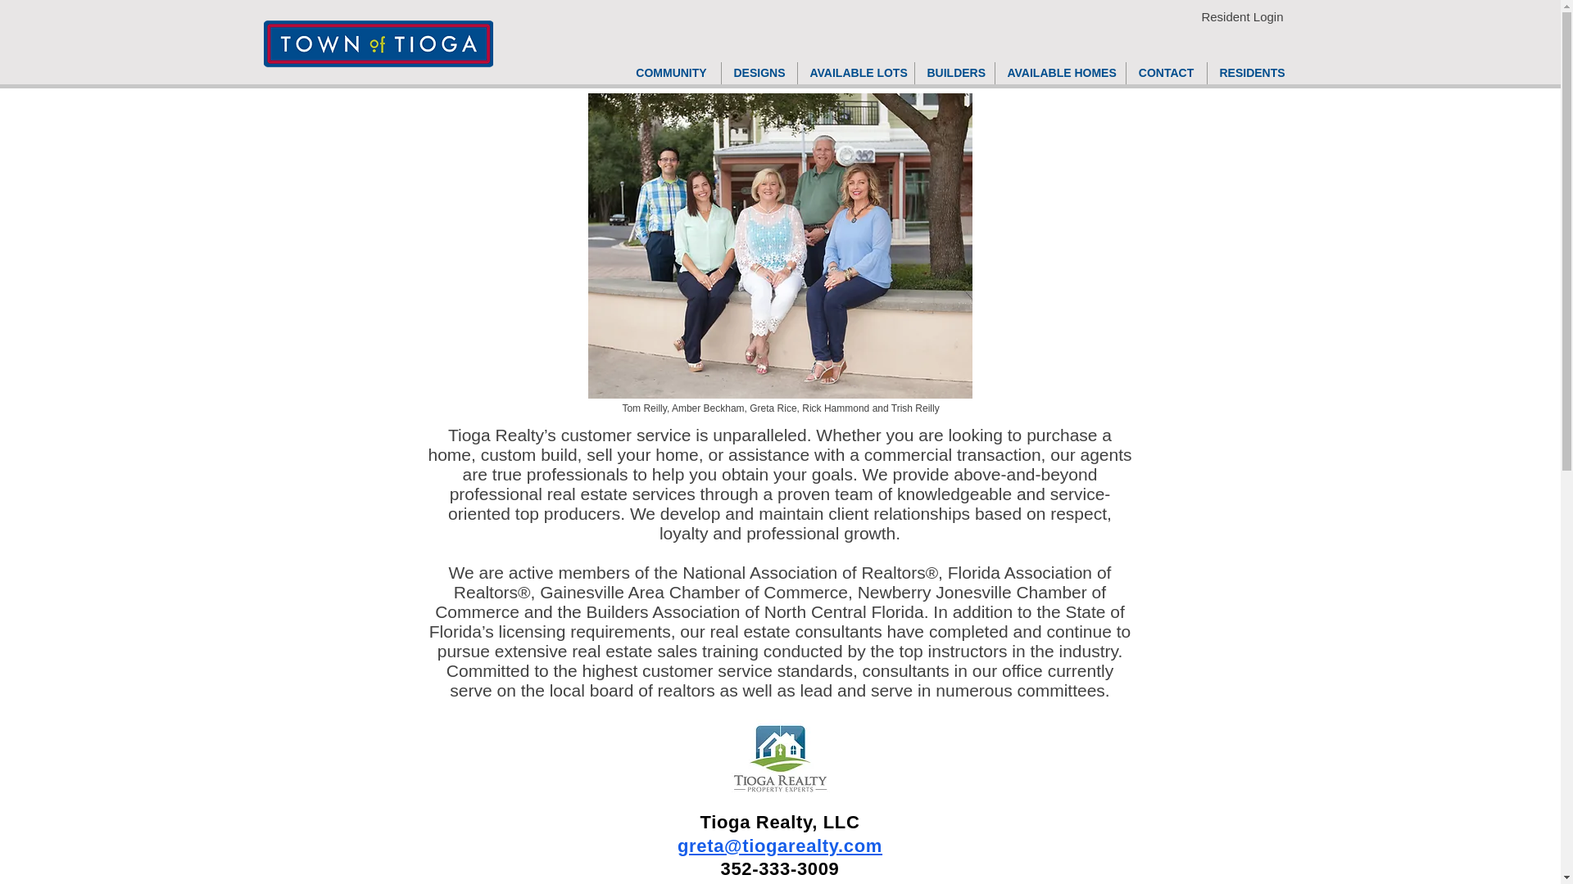  Describe the element at coordinates (1251, 72) in the screenshot. I see `RESIDENTS` at that location.